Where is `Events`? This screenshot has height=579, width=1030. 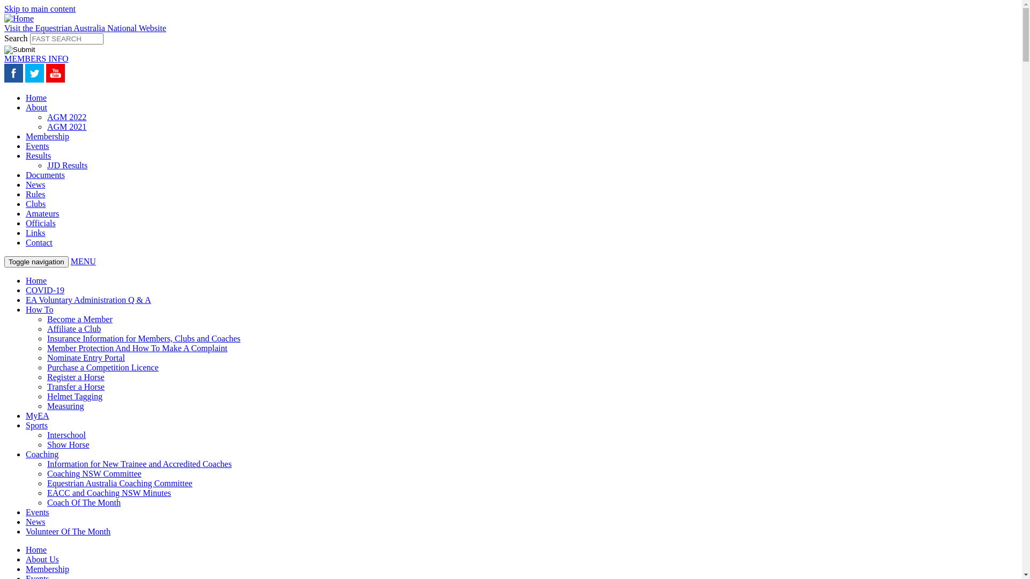 Events is located at coordinates (38, 146).